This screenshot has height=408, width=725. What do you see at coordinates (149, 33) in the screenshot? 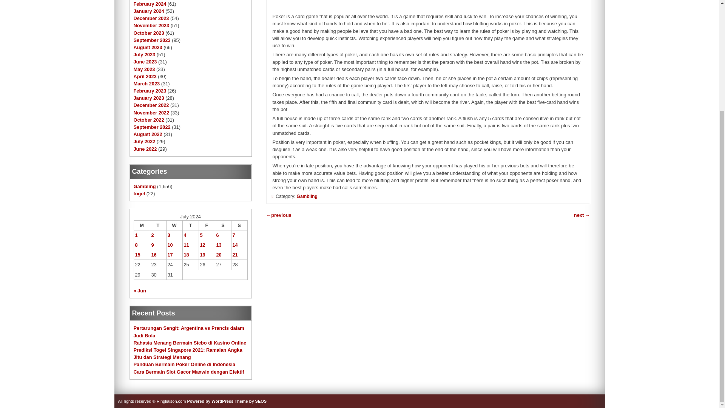
I see `October 2023` at bounding box center [149, 33].